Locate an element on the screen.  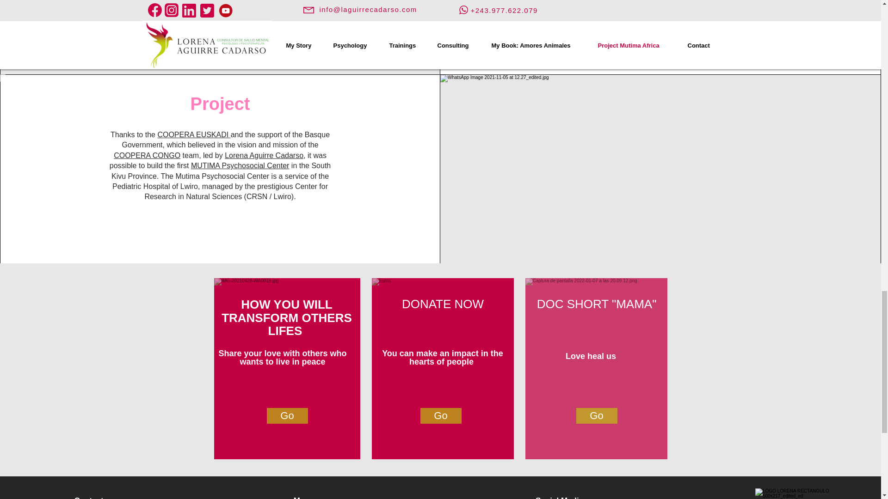
COOPERA EUSKADI is located at coordinates (193, 134).